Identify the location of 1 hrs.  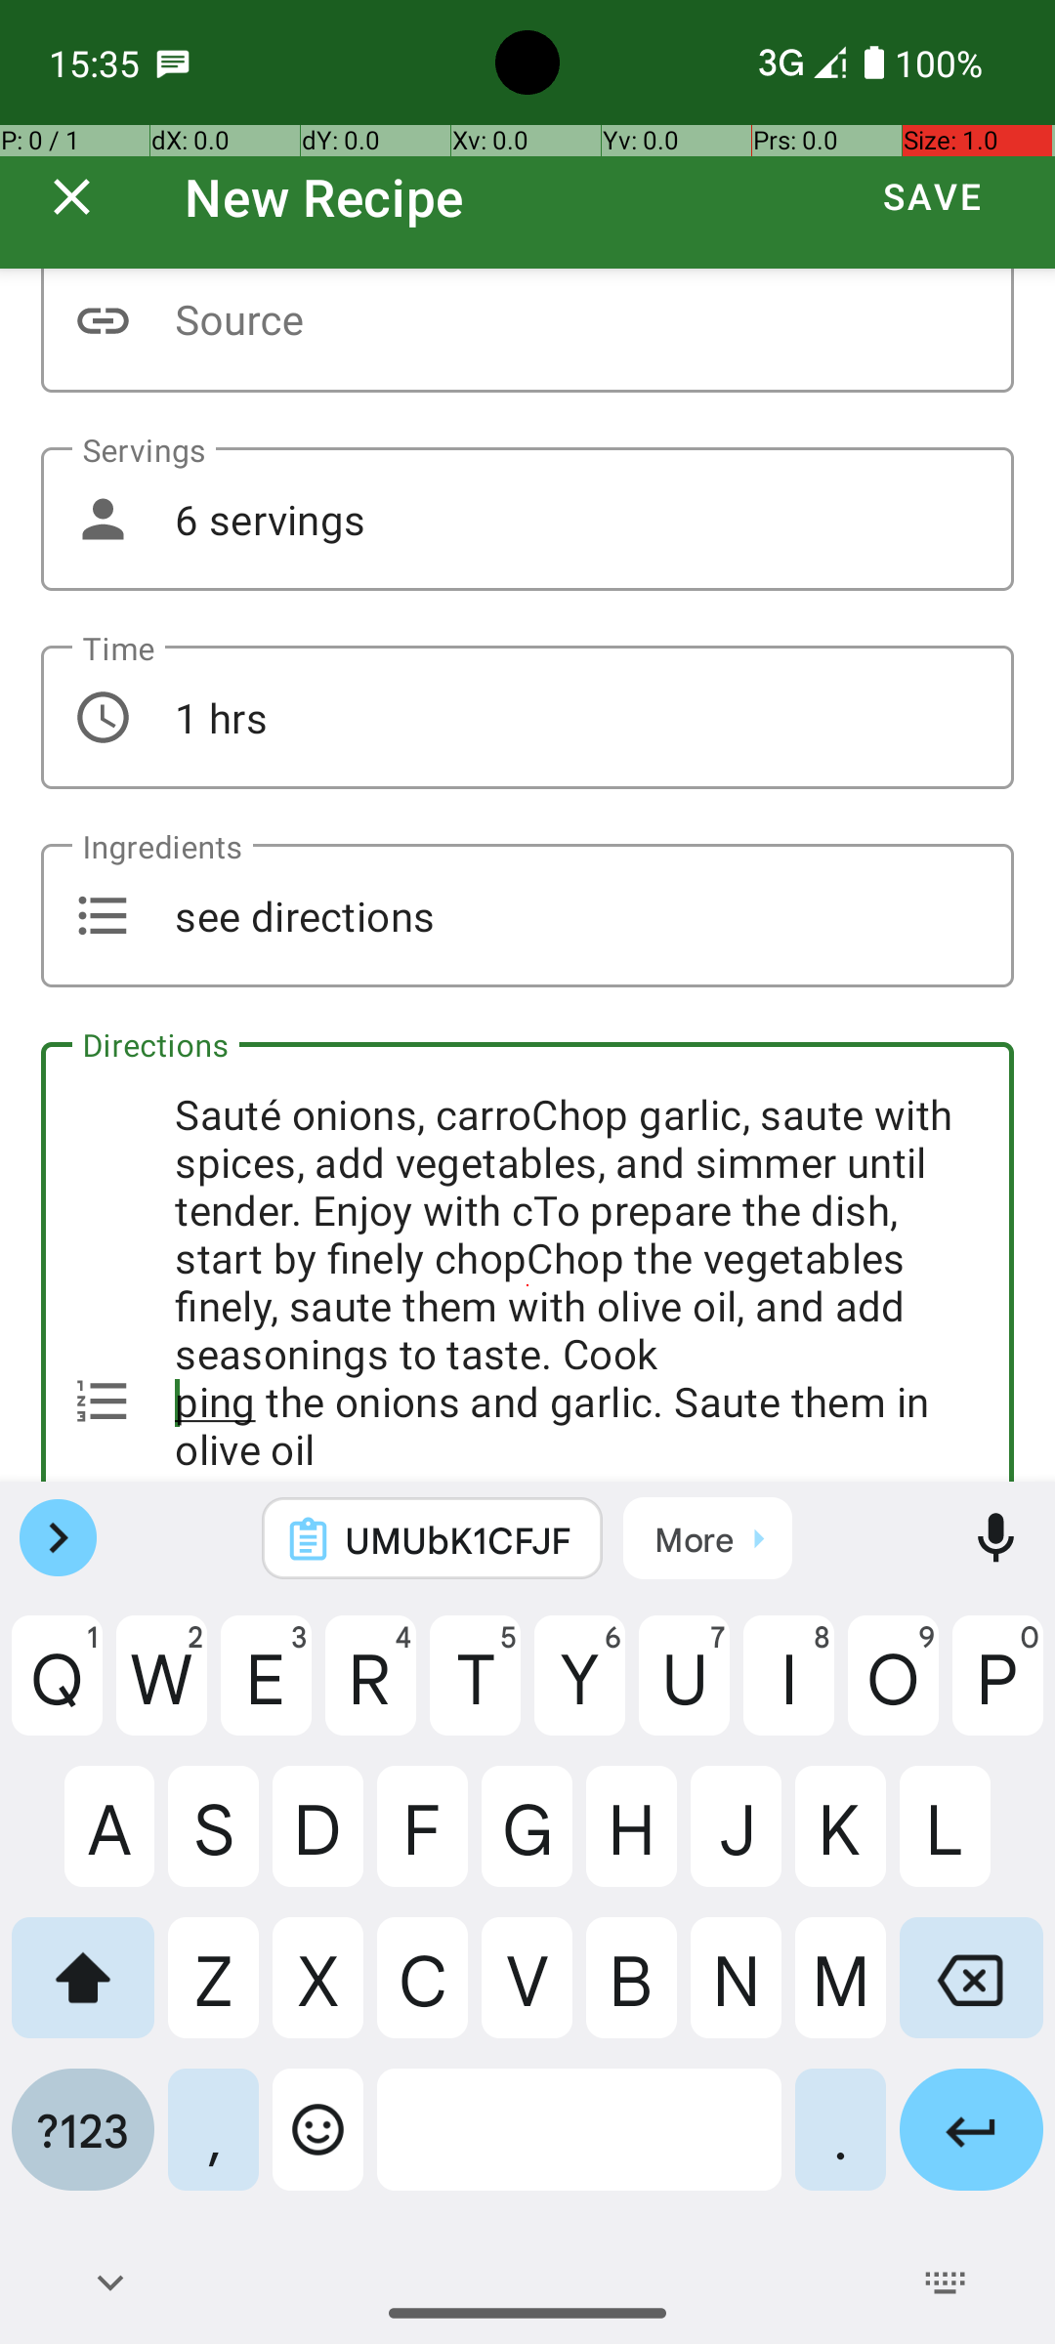
(527, 717).